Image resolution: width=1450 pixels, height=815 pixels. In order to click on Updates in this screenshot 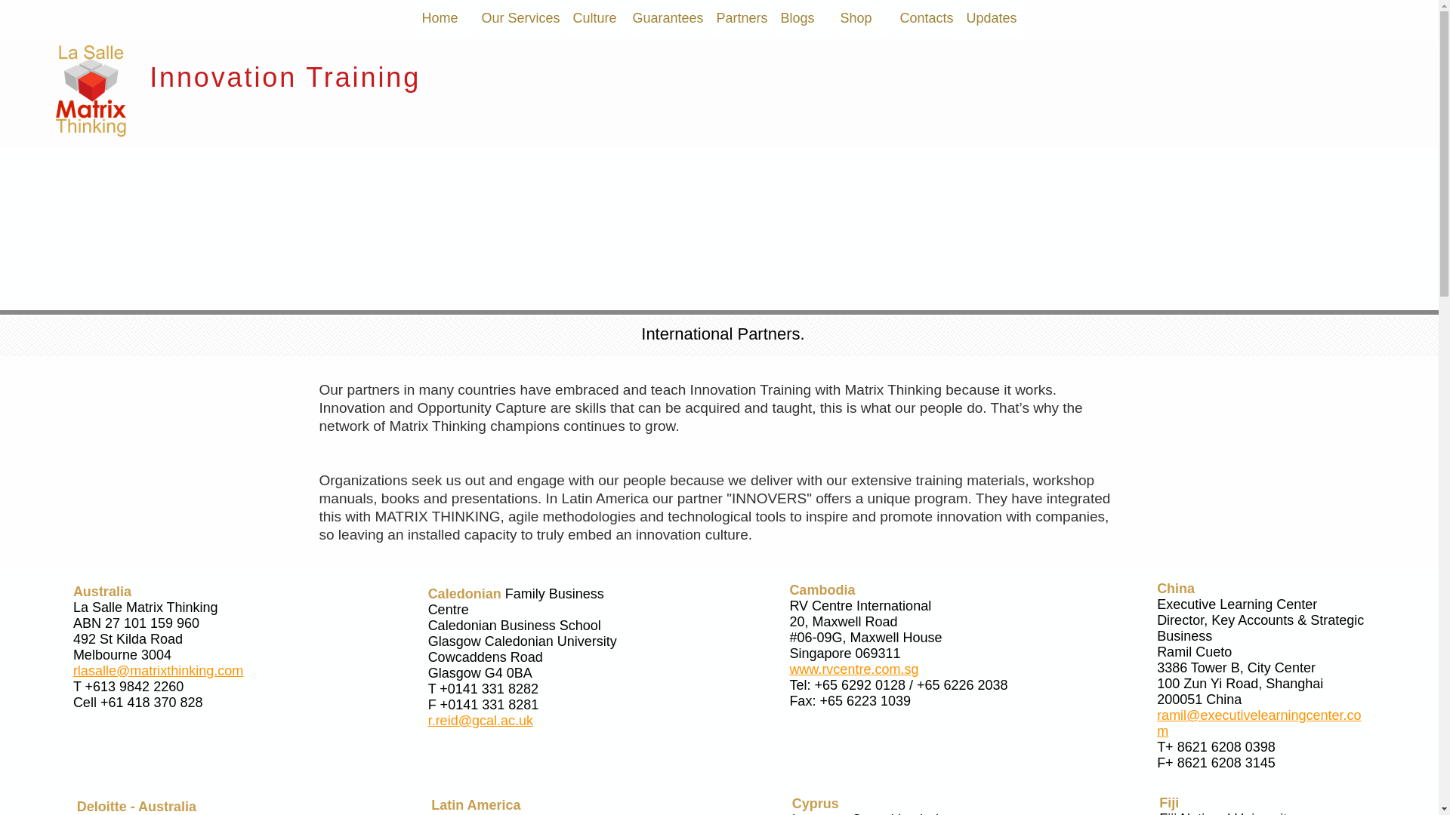, I will do `click(992, 18)`.